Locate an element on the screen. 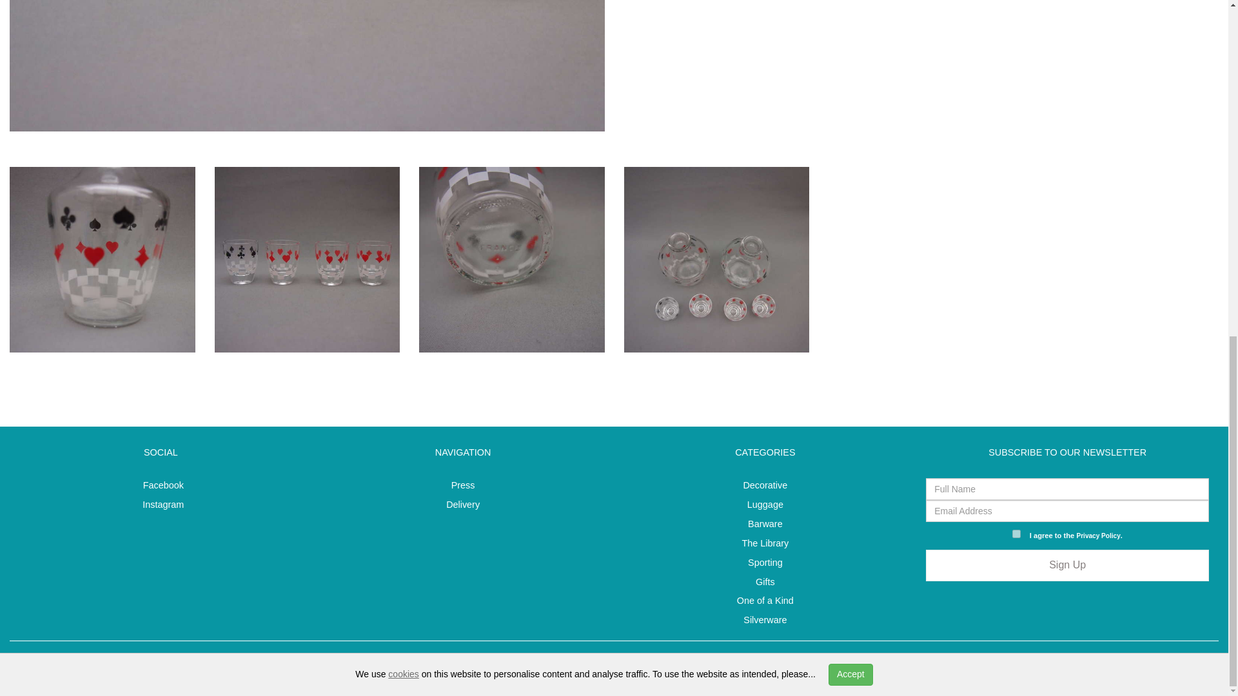 This screenshot has width=1238, height=696. The Library is located at coordinates (765, 543).